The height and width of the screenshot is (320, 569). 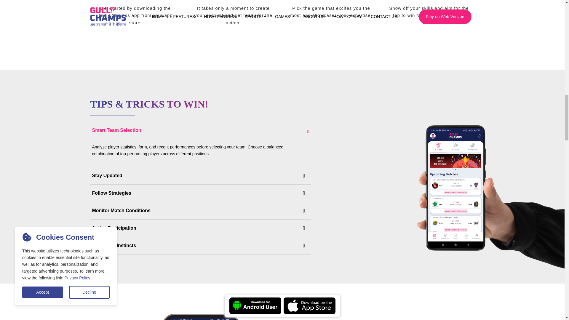 What do you see at coordinates (200, 175) in the screenshot?
I see `Stay Updated` at bounding box center [200, 175].